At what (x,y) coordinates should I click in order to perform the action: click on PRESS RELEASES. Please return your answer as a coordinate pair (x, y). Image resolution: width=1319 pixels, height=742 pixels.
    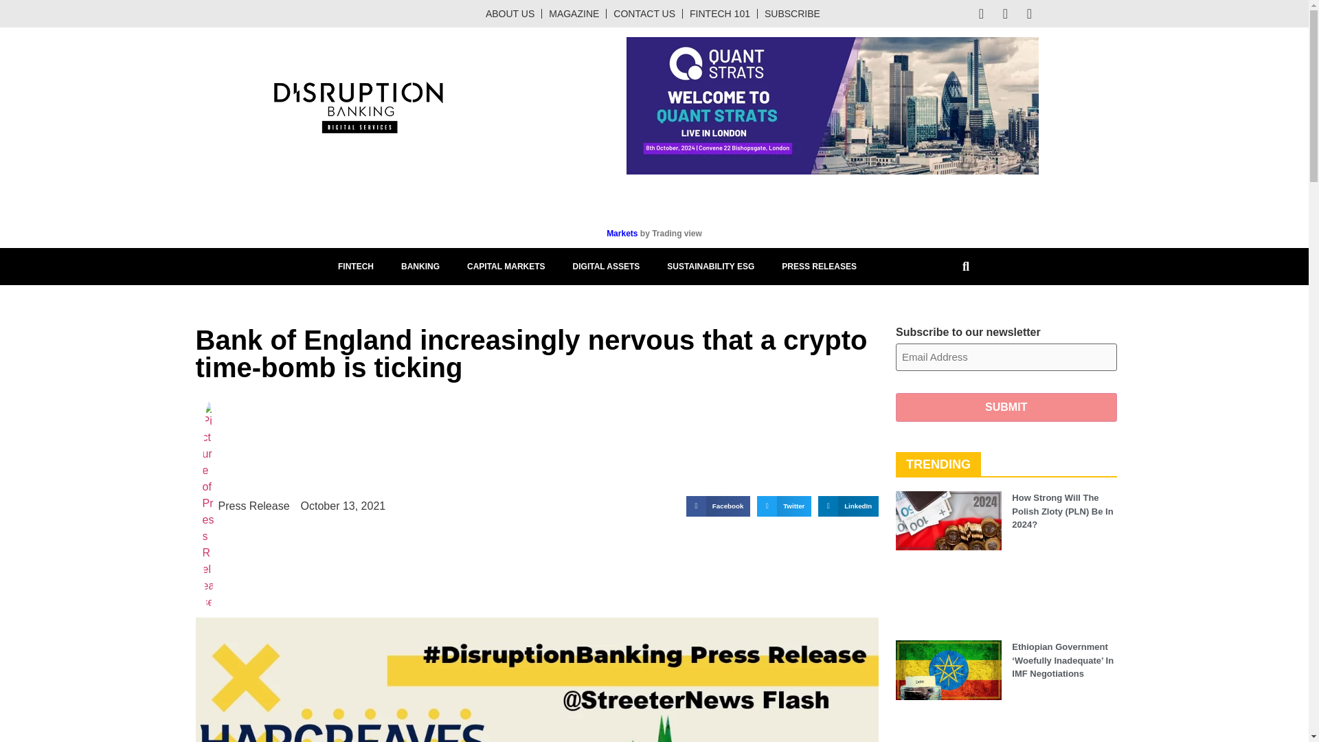
    Looking at the image, I should click on (819, 266).